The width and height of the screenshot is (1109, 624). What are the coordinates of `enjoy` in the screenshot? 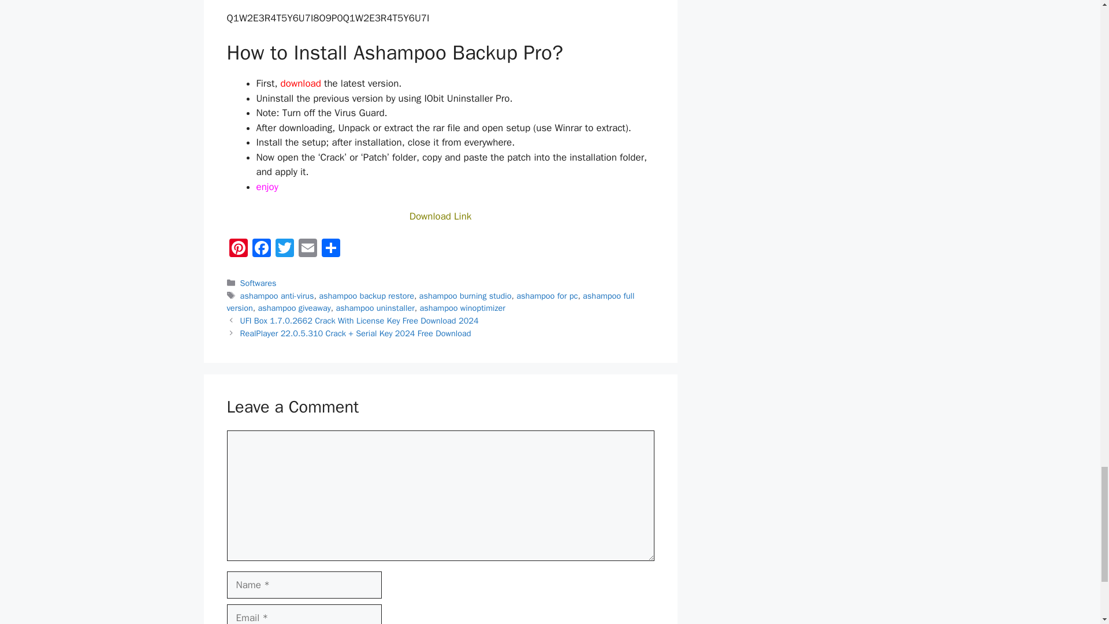 It's located at (267, 187).